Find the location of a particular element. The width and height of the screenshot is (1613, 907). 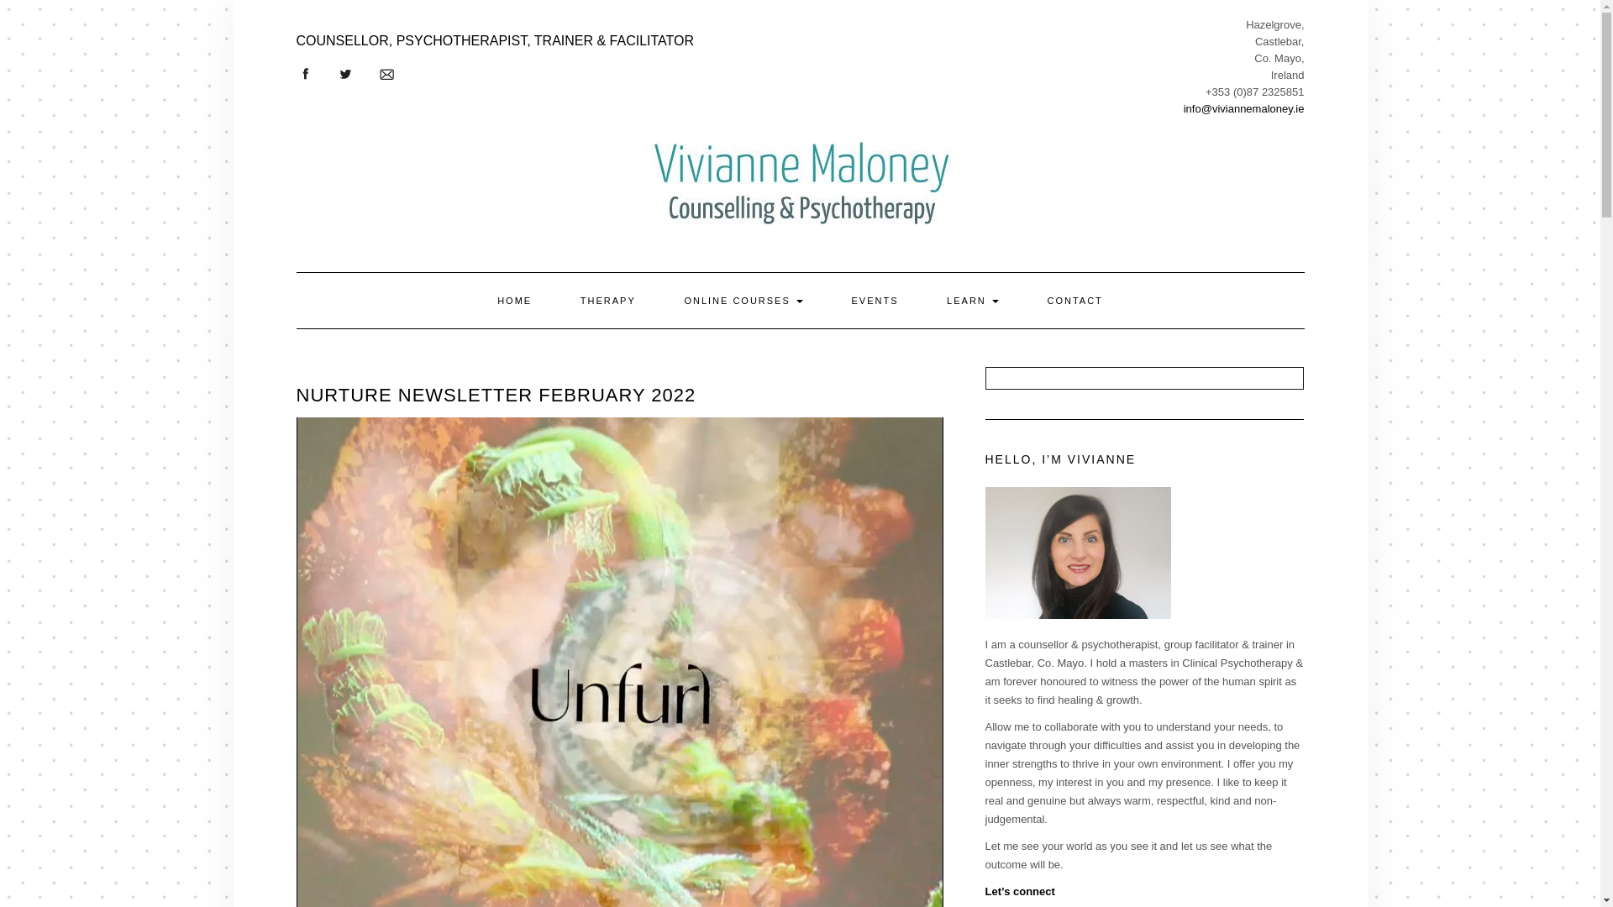

EVENTS is located at coordinates (875, 301).